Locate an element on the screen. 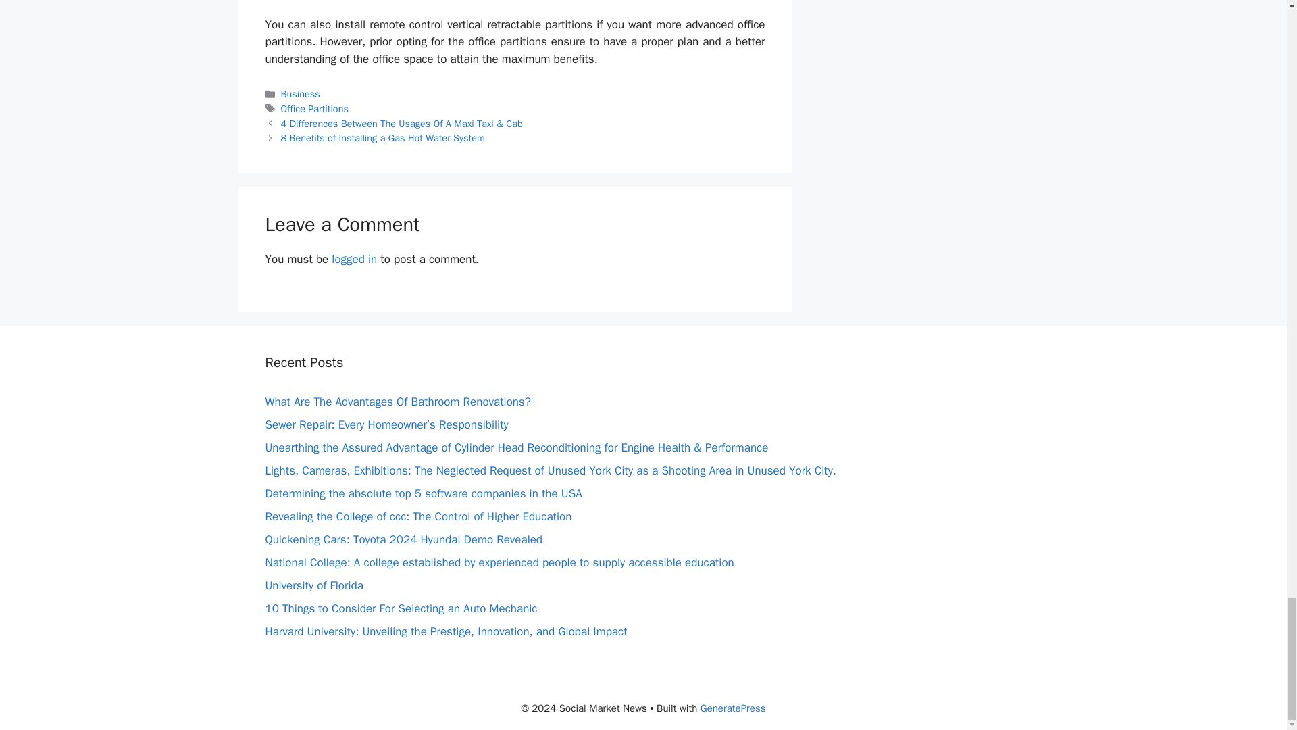 The image size is (1297, 730). What Are The Advantages Of Bathroom Renovations? is located at coordinates (397, 401).